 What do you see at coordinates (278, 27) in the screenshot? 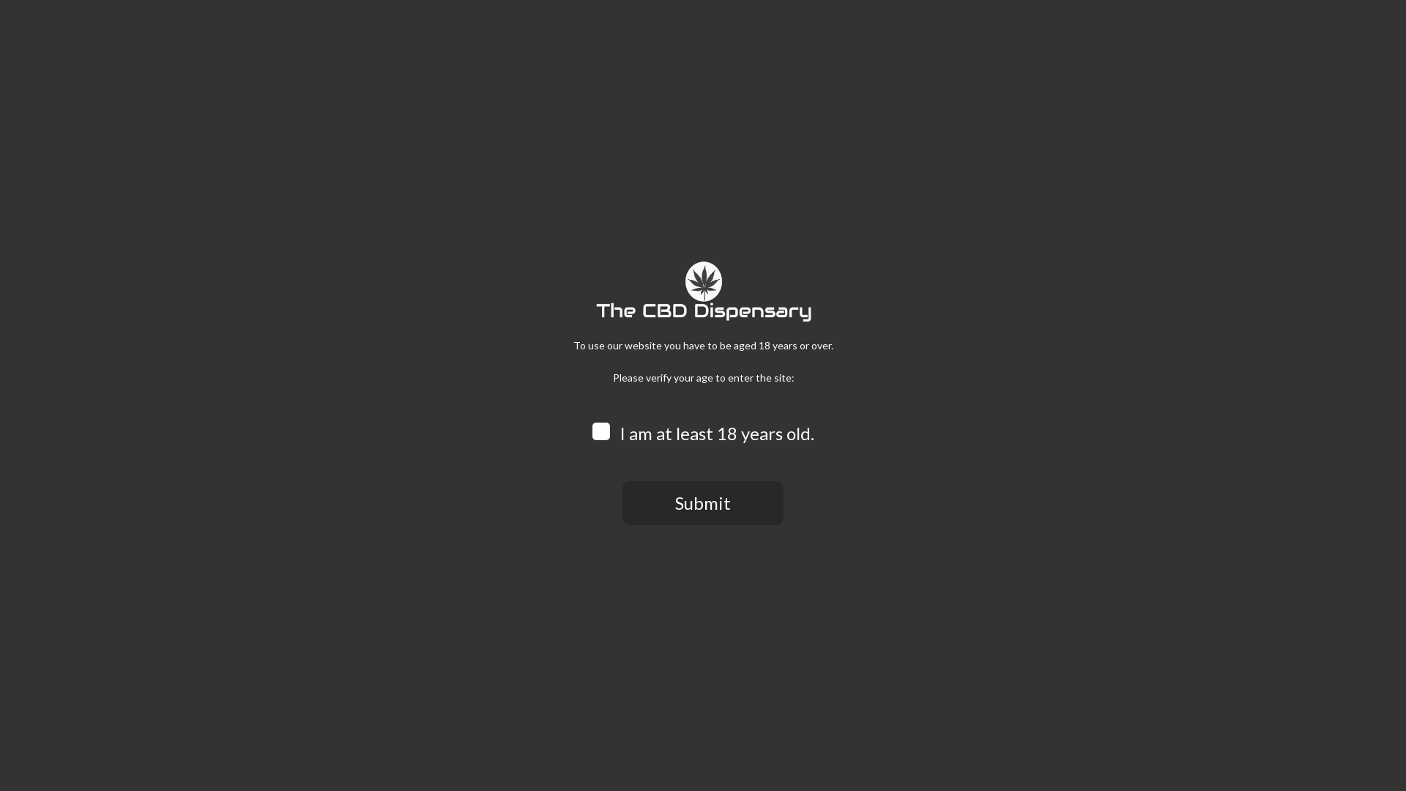
I see `Follow on Twitter` at bounding box center [278, 27].